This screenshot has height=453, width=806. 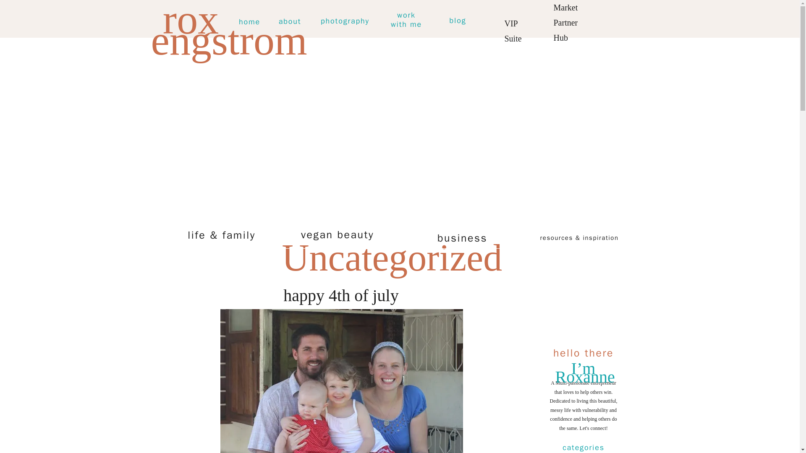 What do you see at coordinates (631, 16) in the screenshot?
I see `about` at bounding box center [631, 16].